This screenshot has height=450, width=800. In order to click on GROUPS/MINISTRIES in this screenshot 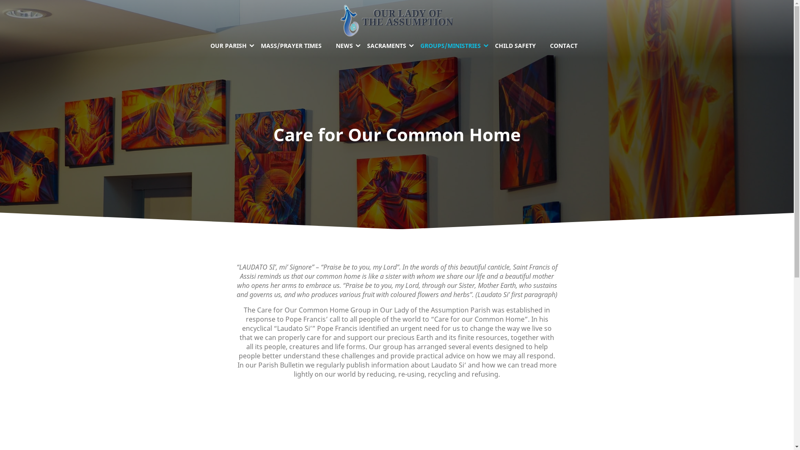, I will do `click(451, 46)`.